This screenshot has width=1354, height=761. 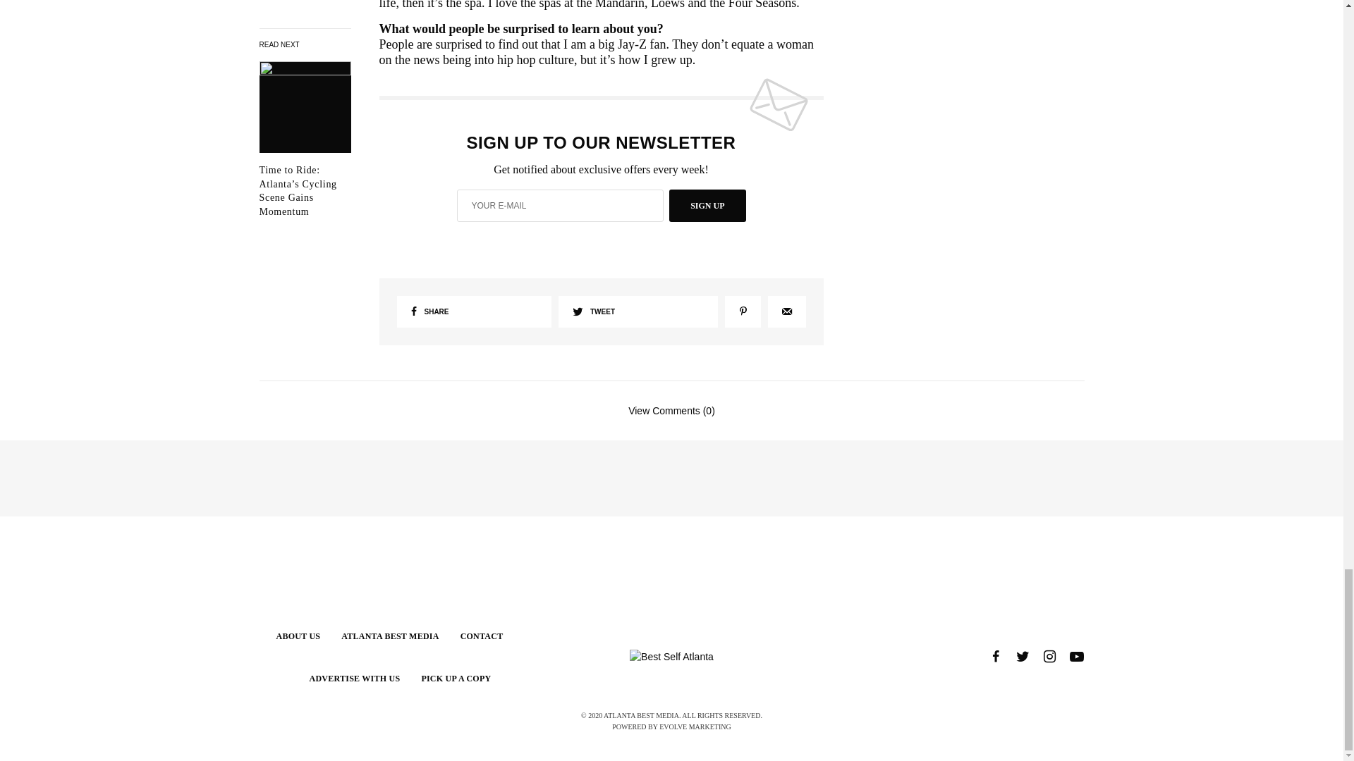 What do you see at coordinates (638, 311) in the screenshot?
I see `TWEET` at bounding box center [638, 311].